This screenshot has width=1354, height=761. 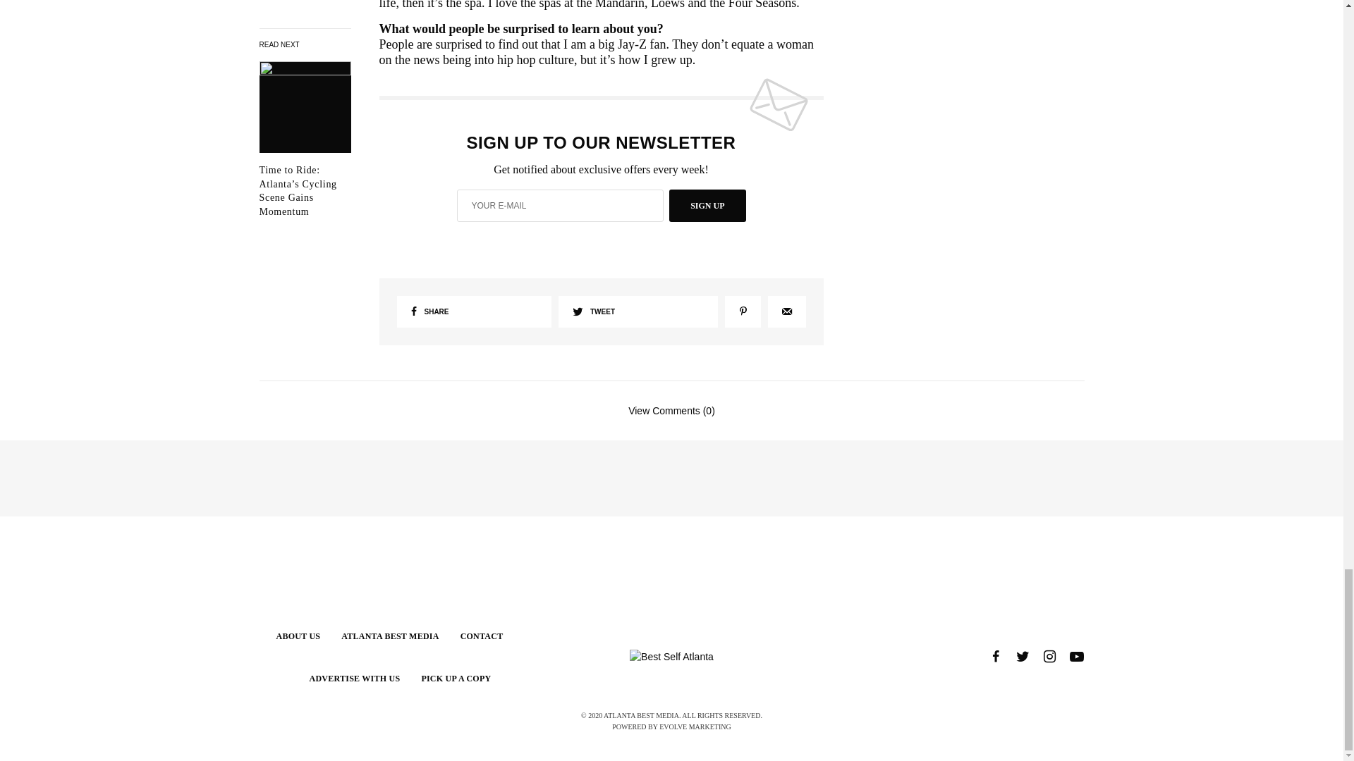 What do you see at coordinates (638, 311) in the screenshot?
I see `TWEET` at bounding box center [638, 311].